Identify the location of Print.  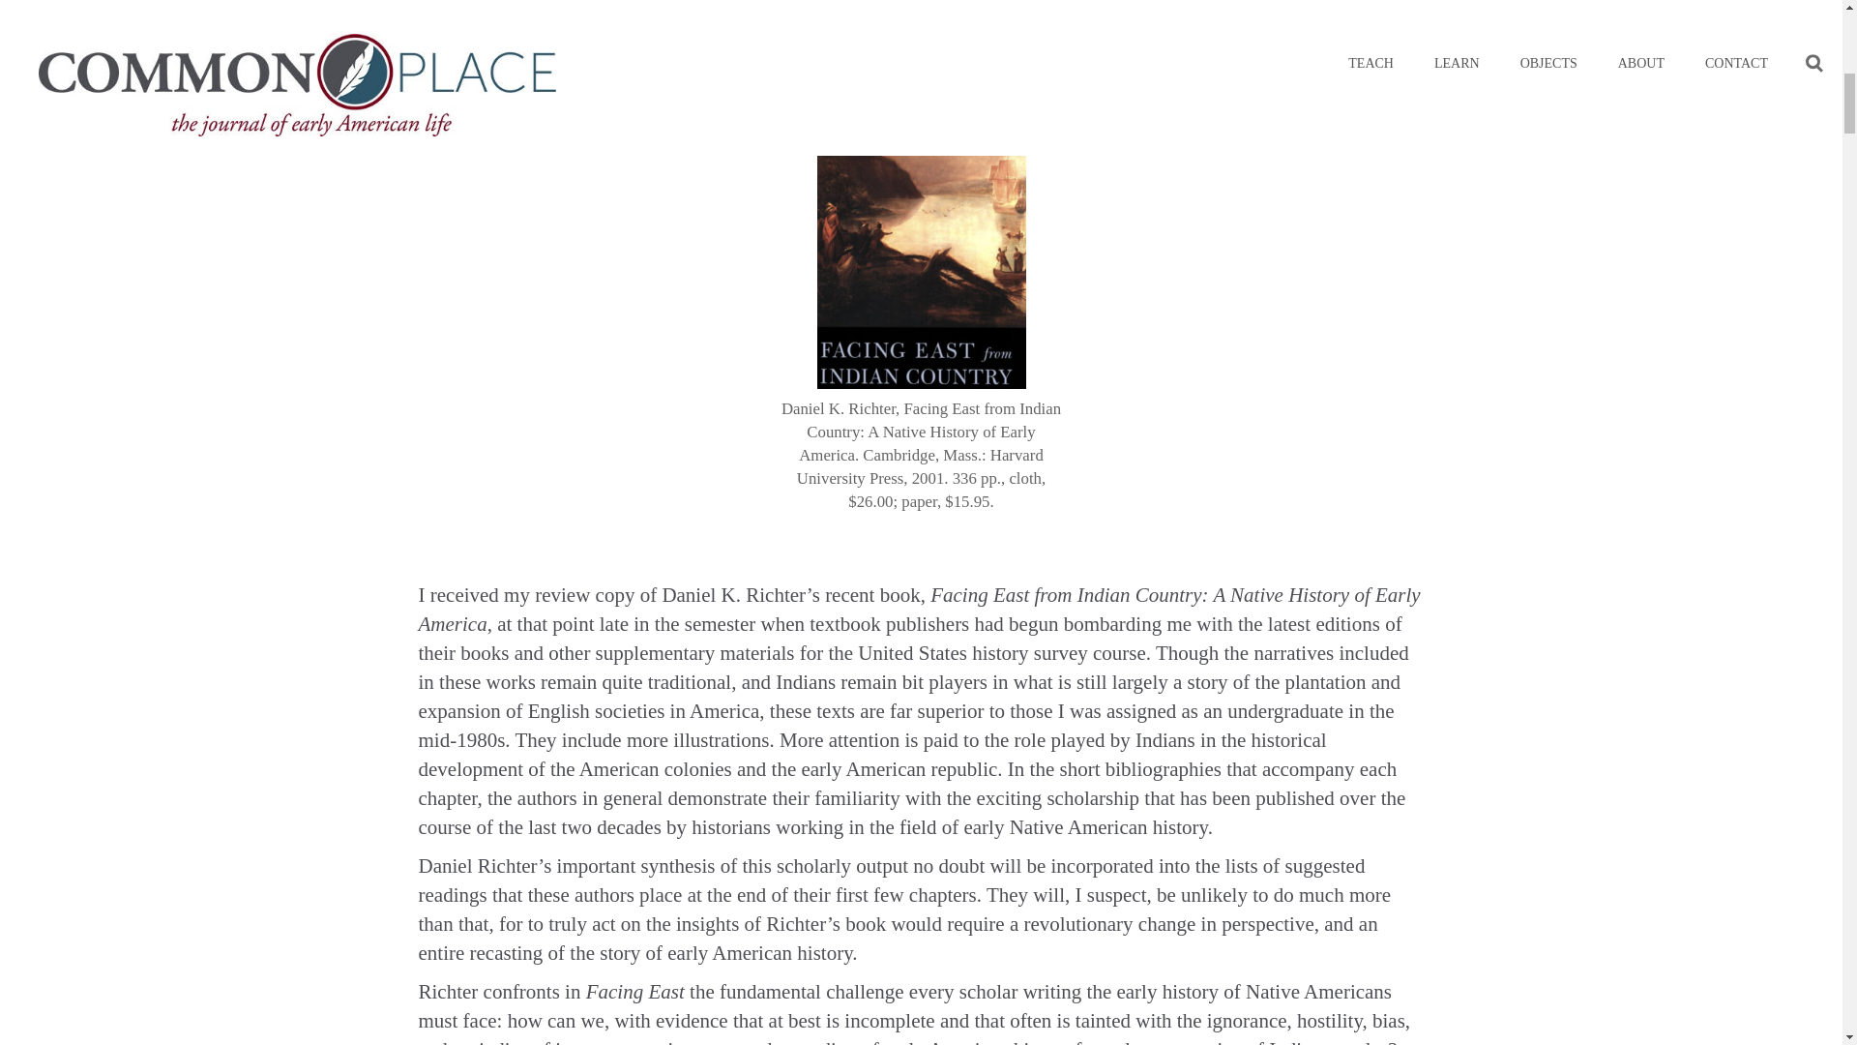
(635, 74).